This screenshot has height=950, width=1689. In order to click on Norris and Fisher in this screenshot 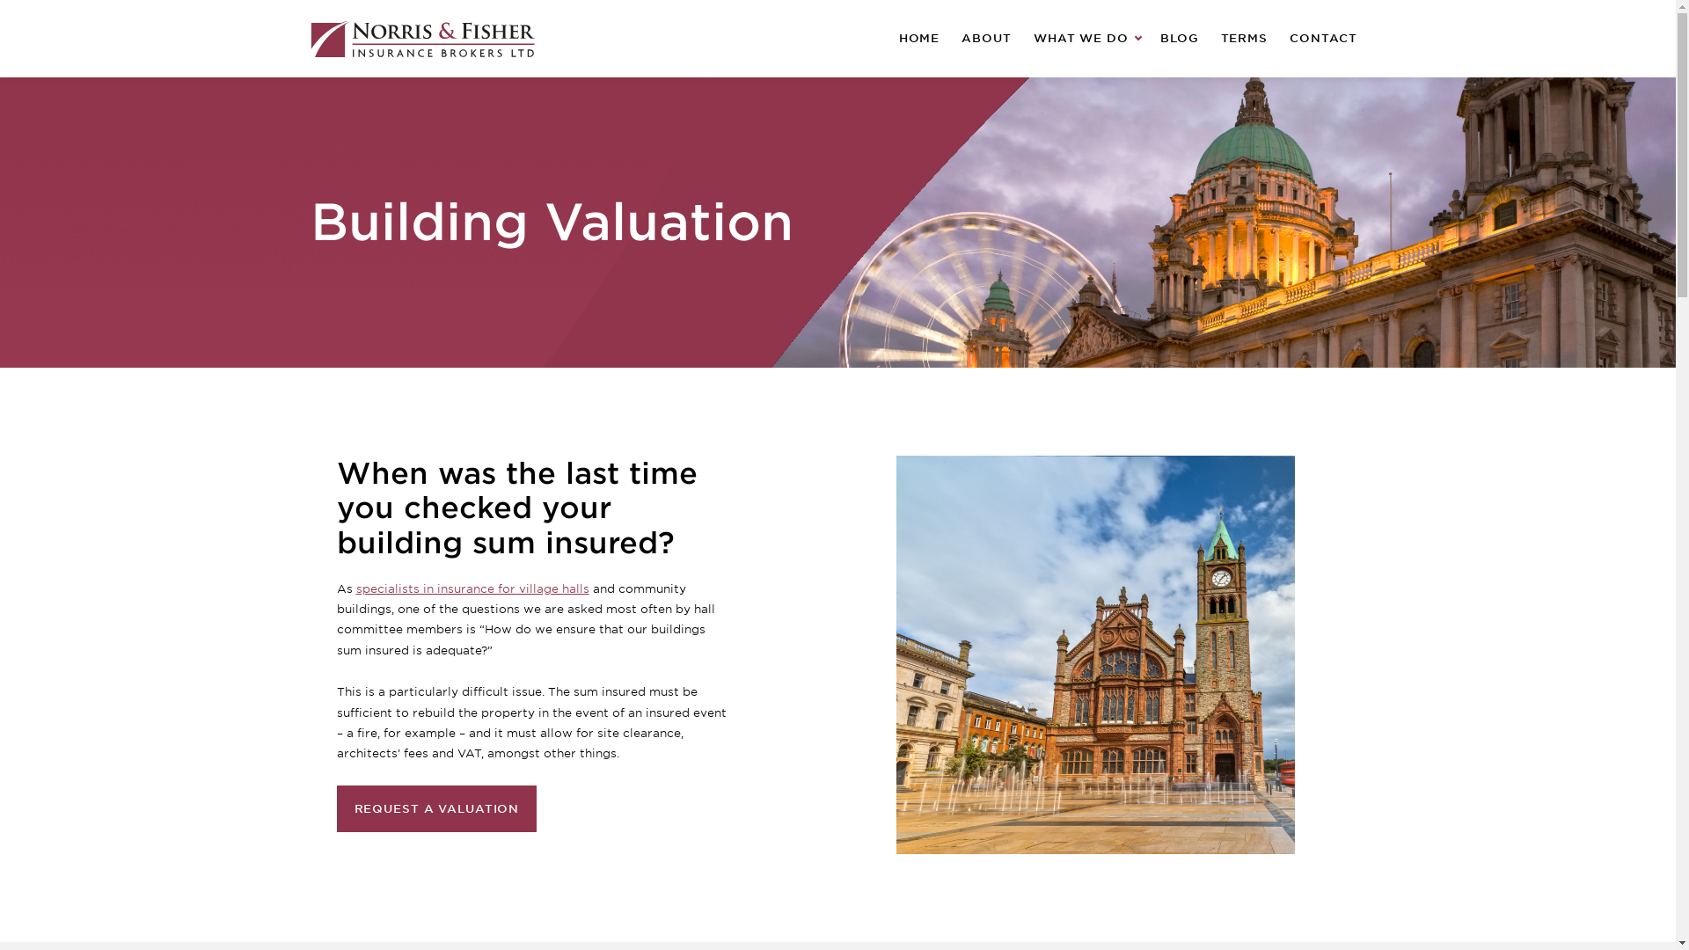, I will do `click(420, 38)`.